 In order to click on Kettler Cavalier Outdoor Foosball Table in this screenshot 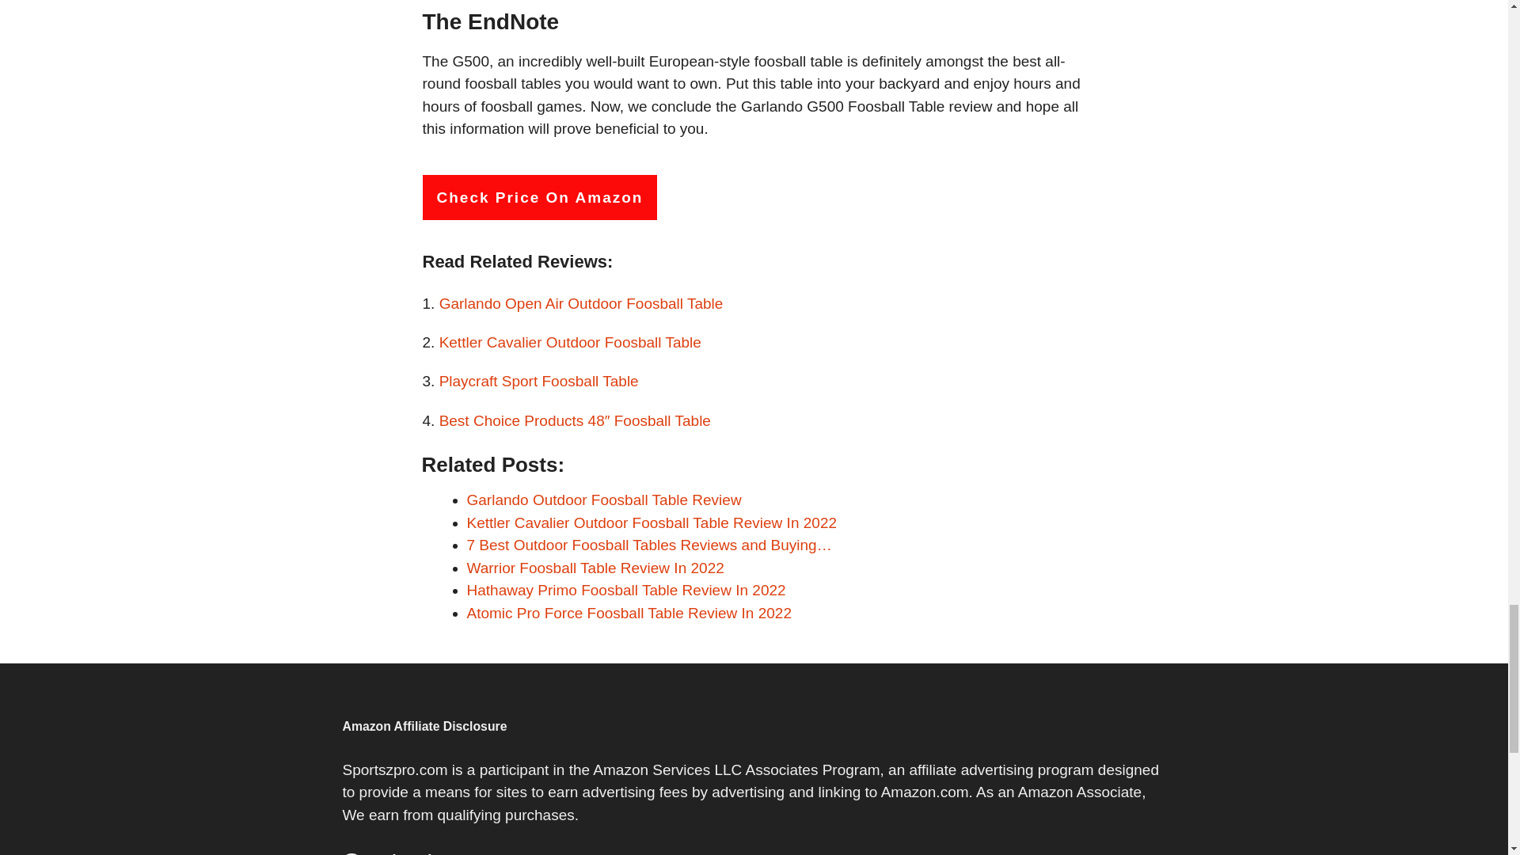, I will do `click(570, 342)`.